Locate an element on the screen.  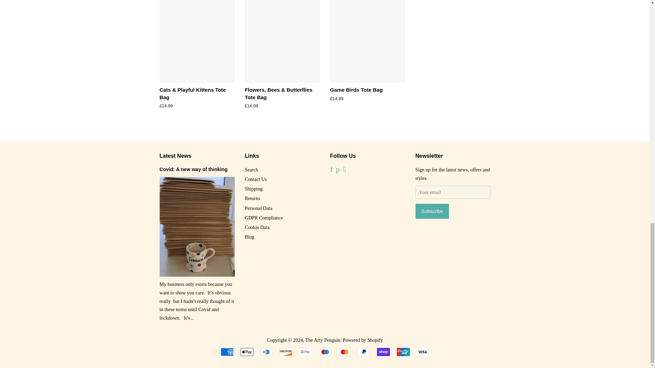
Maestro is located at coordinates (325, 352).